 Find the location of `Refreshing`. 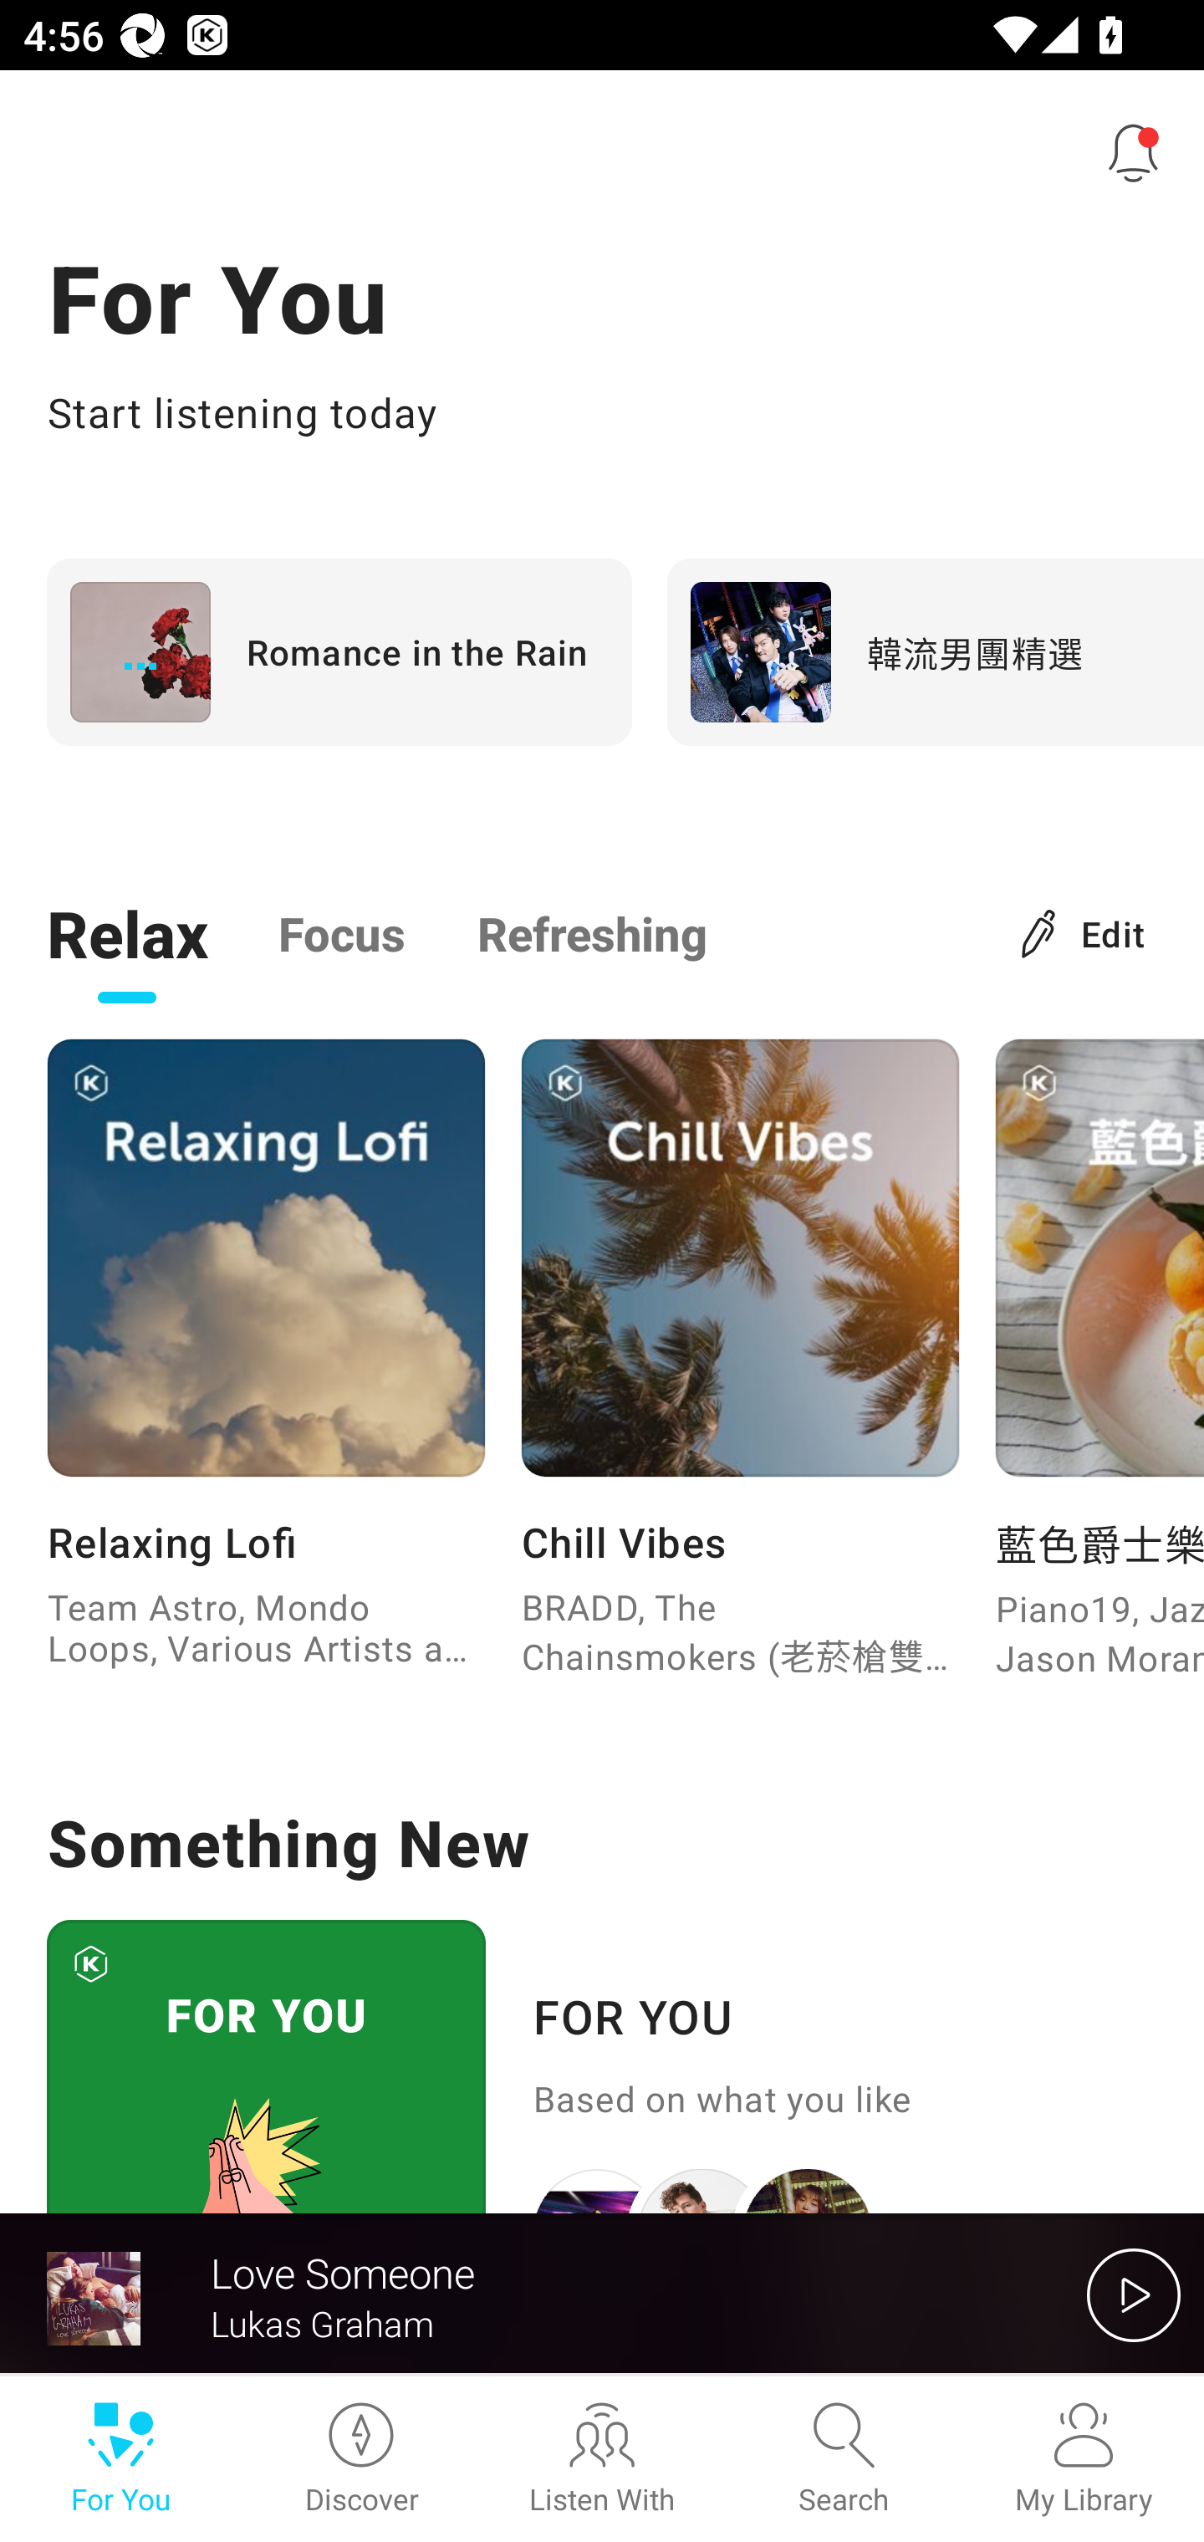

Refreshing is located at coordinates (592, 932).